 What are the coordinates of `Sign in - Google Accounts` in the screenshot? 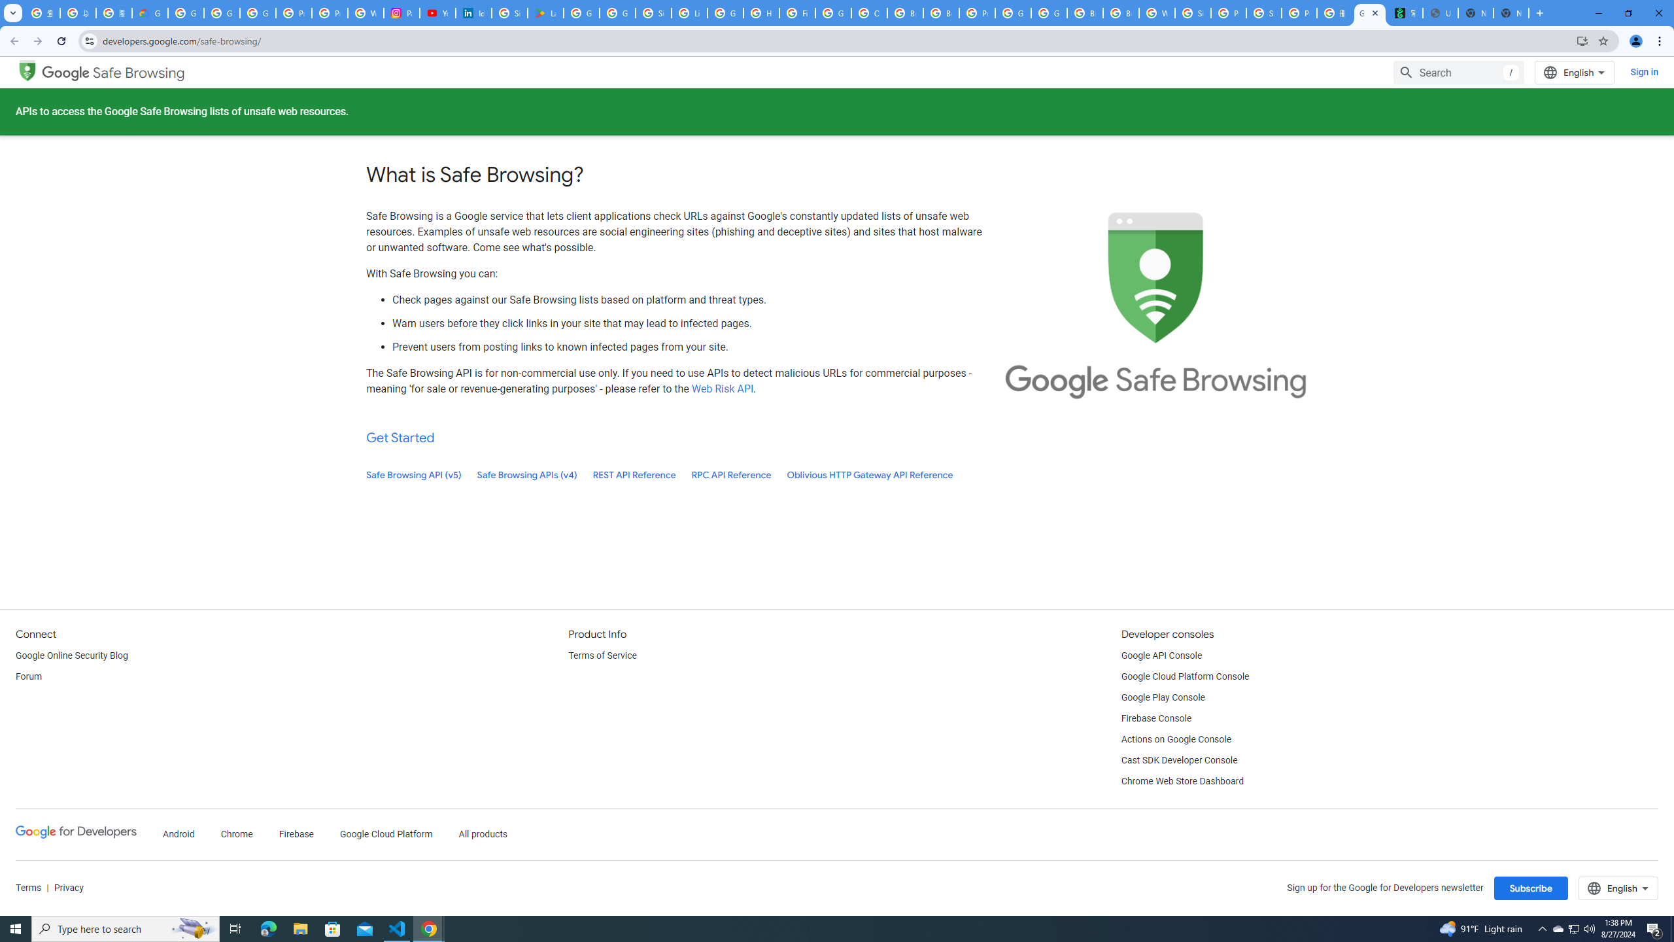 It's located at (509, 13).